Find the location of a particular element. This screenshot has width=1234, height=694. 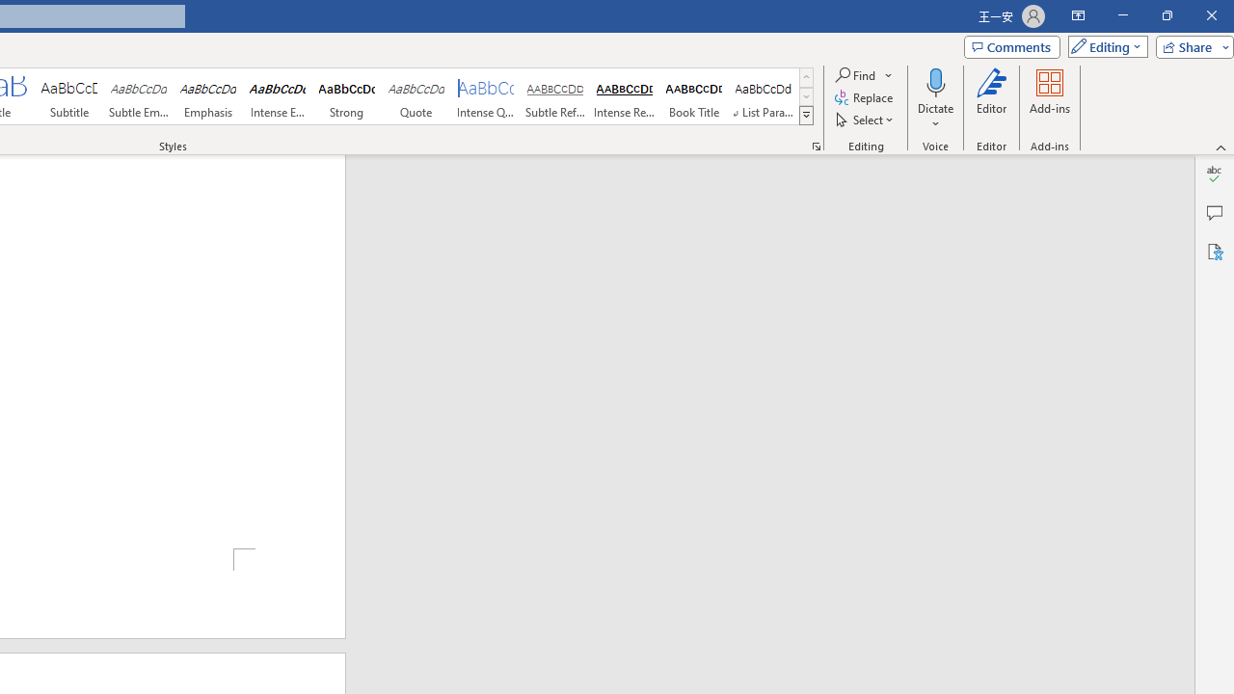

Row up is located at coordinates (806, 77).